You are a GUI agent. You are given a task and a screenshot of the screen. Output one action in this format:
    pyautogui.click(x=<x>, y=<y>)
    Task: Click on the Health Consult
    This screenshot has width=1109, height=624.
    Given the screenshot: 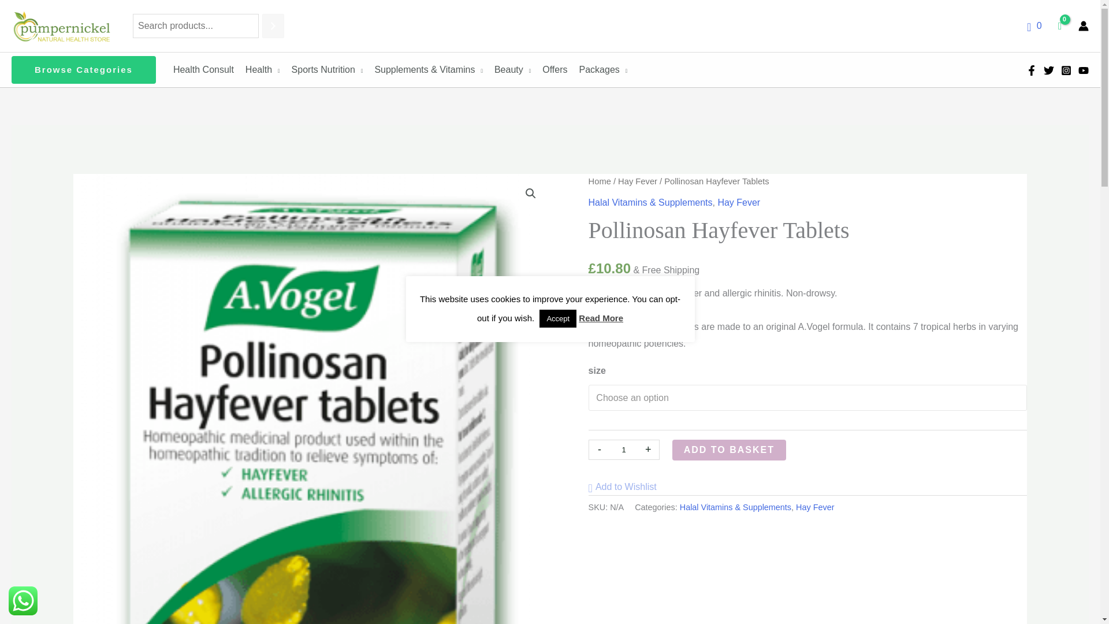 What is the action you would take?
    pyautogui.click(x=203, y=69)
    